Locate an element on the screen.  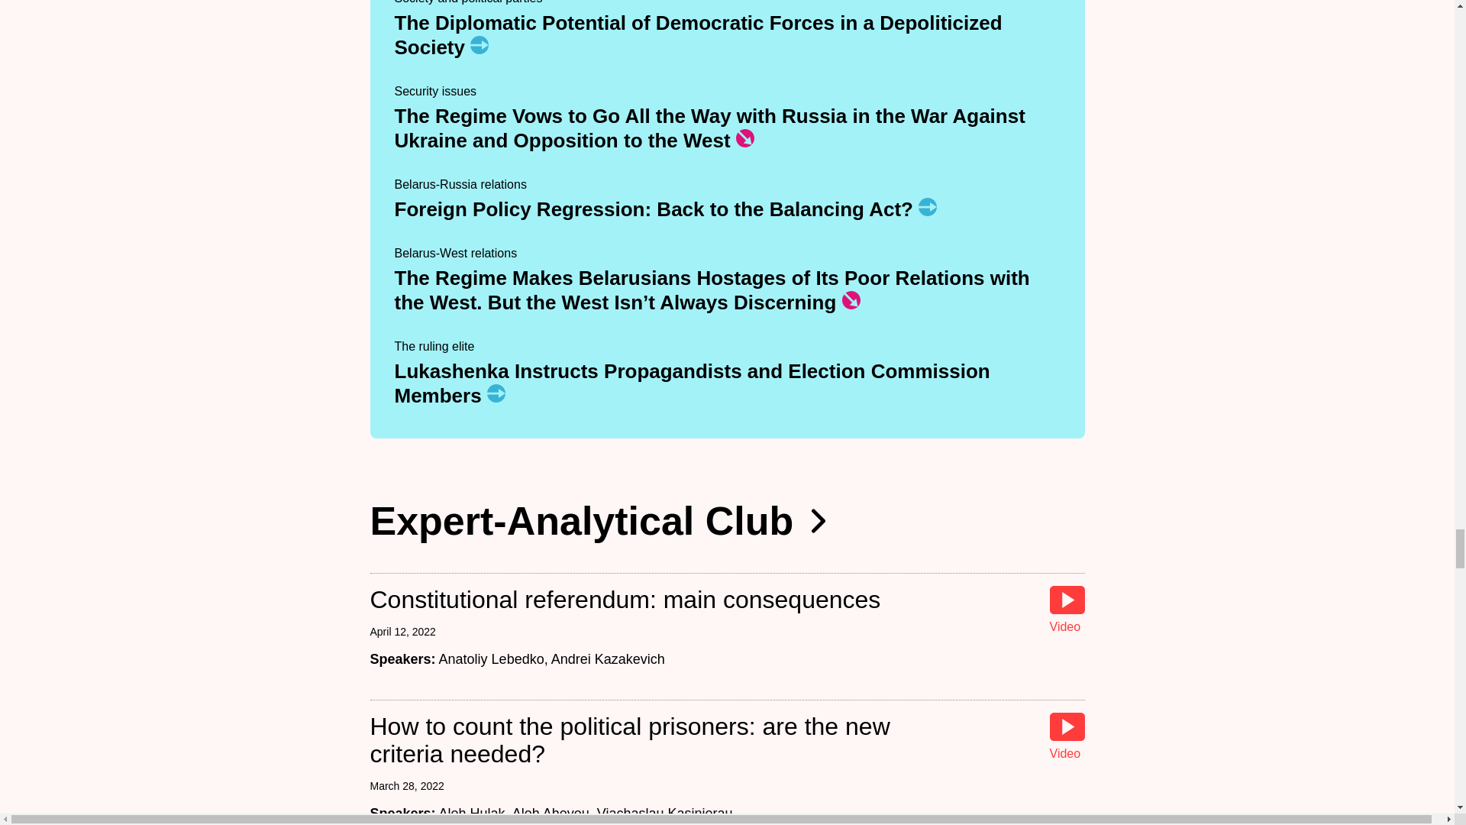
The ruling elite is located at coordinates (434, 346).